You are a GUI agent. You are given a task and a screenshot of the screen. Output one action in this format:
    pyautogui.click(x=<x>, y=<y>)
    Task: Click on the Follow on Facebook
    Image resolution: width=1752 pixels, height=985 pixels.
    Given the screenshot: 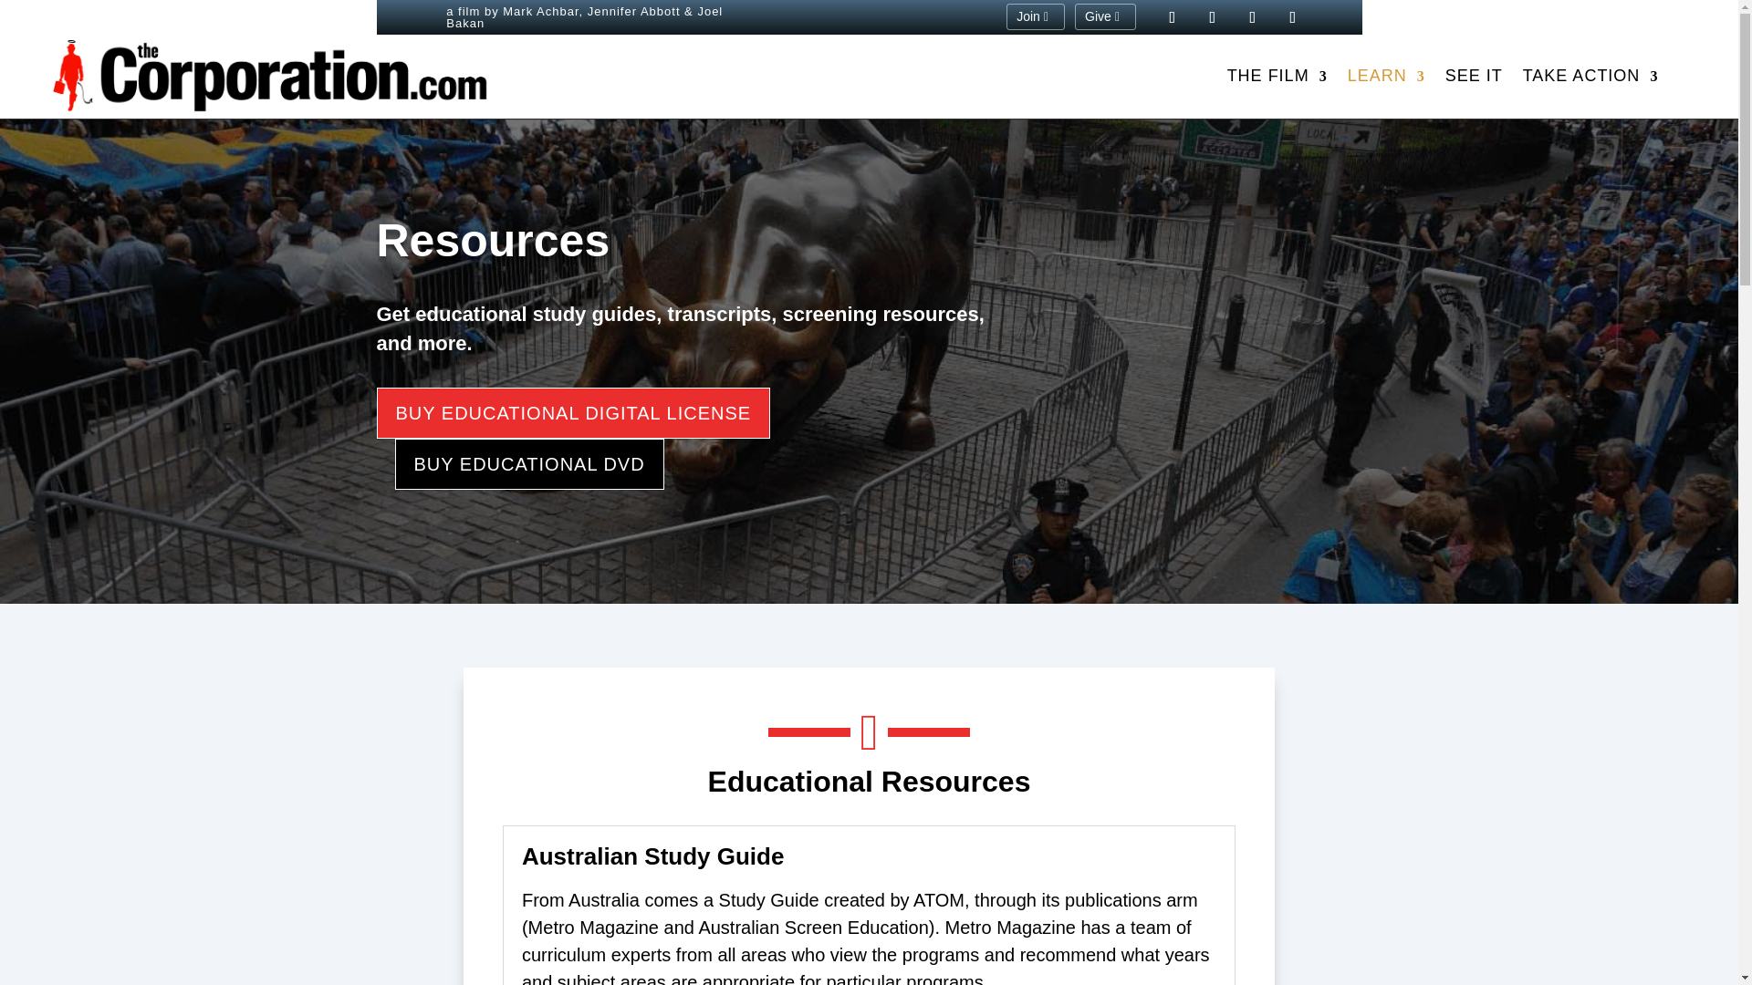 What is the action you would take?
    pyautogui.click(x=1213, y=16)
    